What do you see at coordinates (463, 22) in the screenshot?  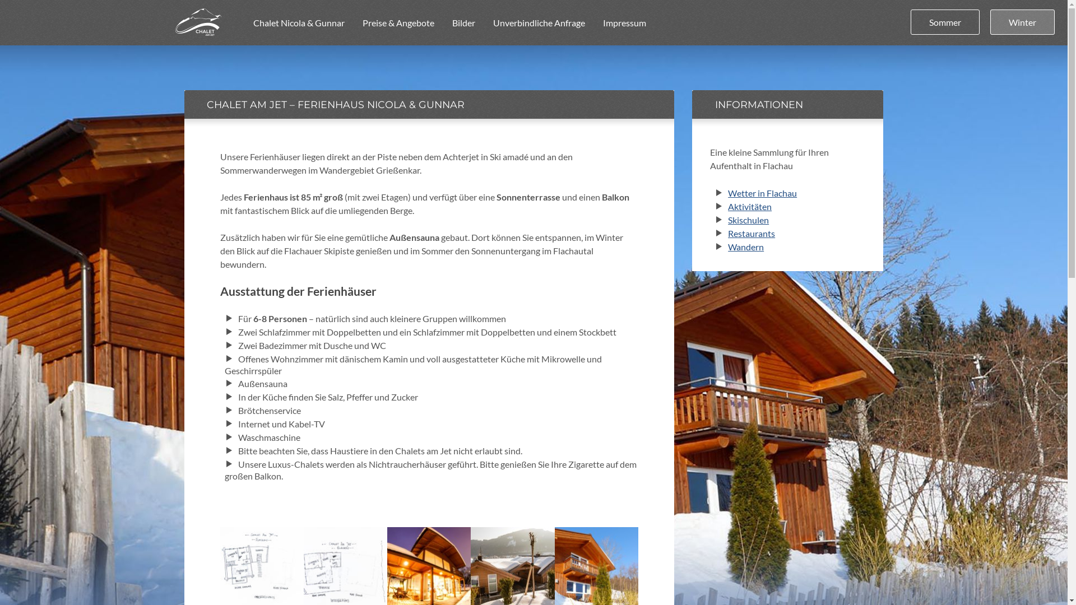 I see `Bilder` at bounding box center [463, 22].